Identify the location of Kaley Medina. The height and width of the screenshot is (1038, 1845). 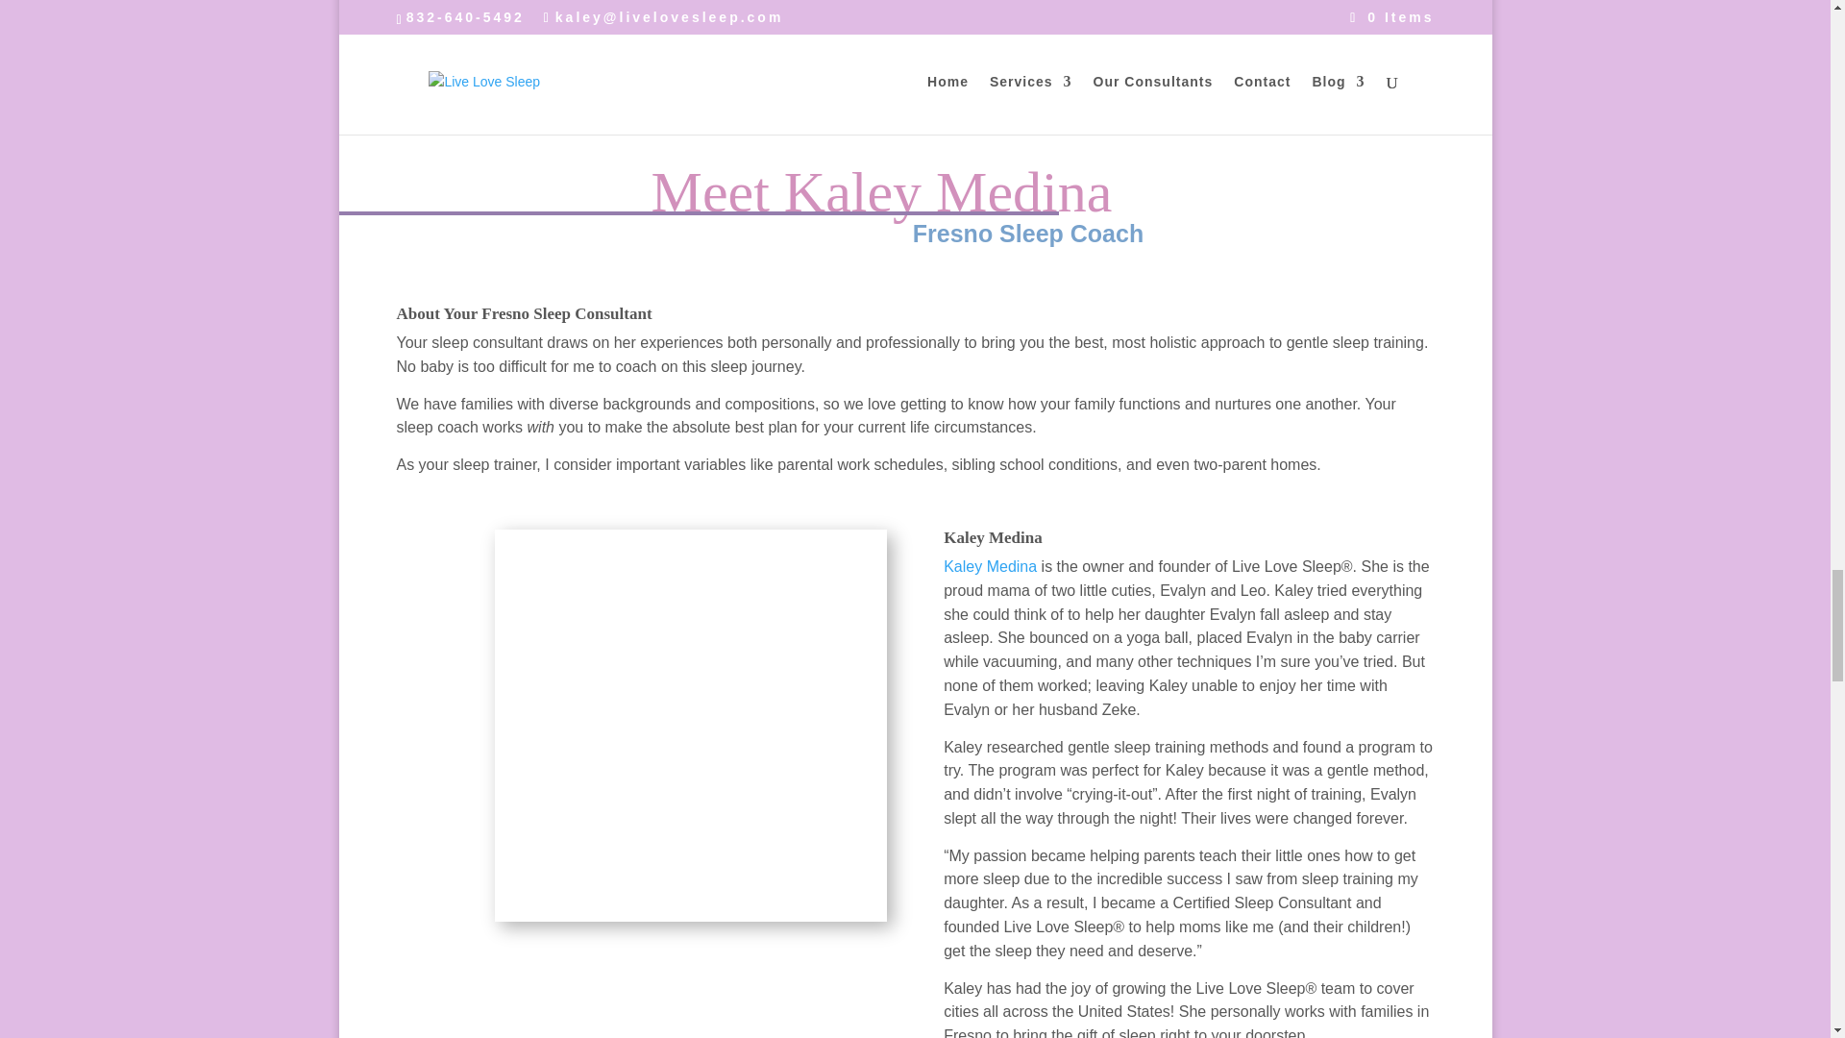
(690, 725).